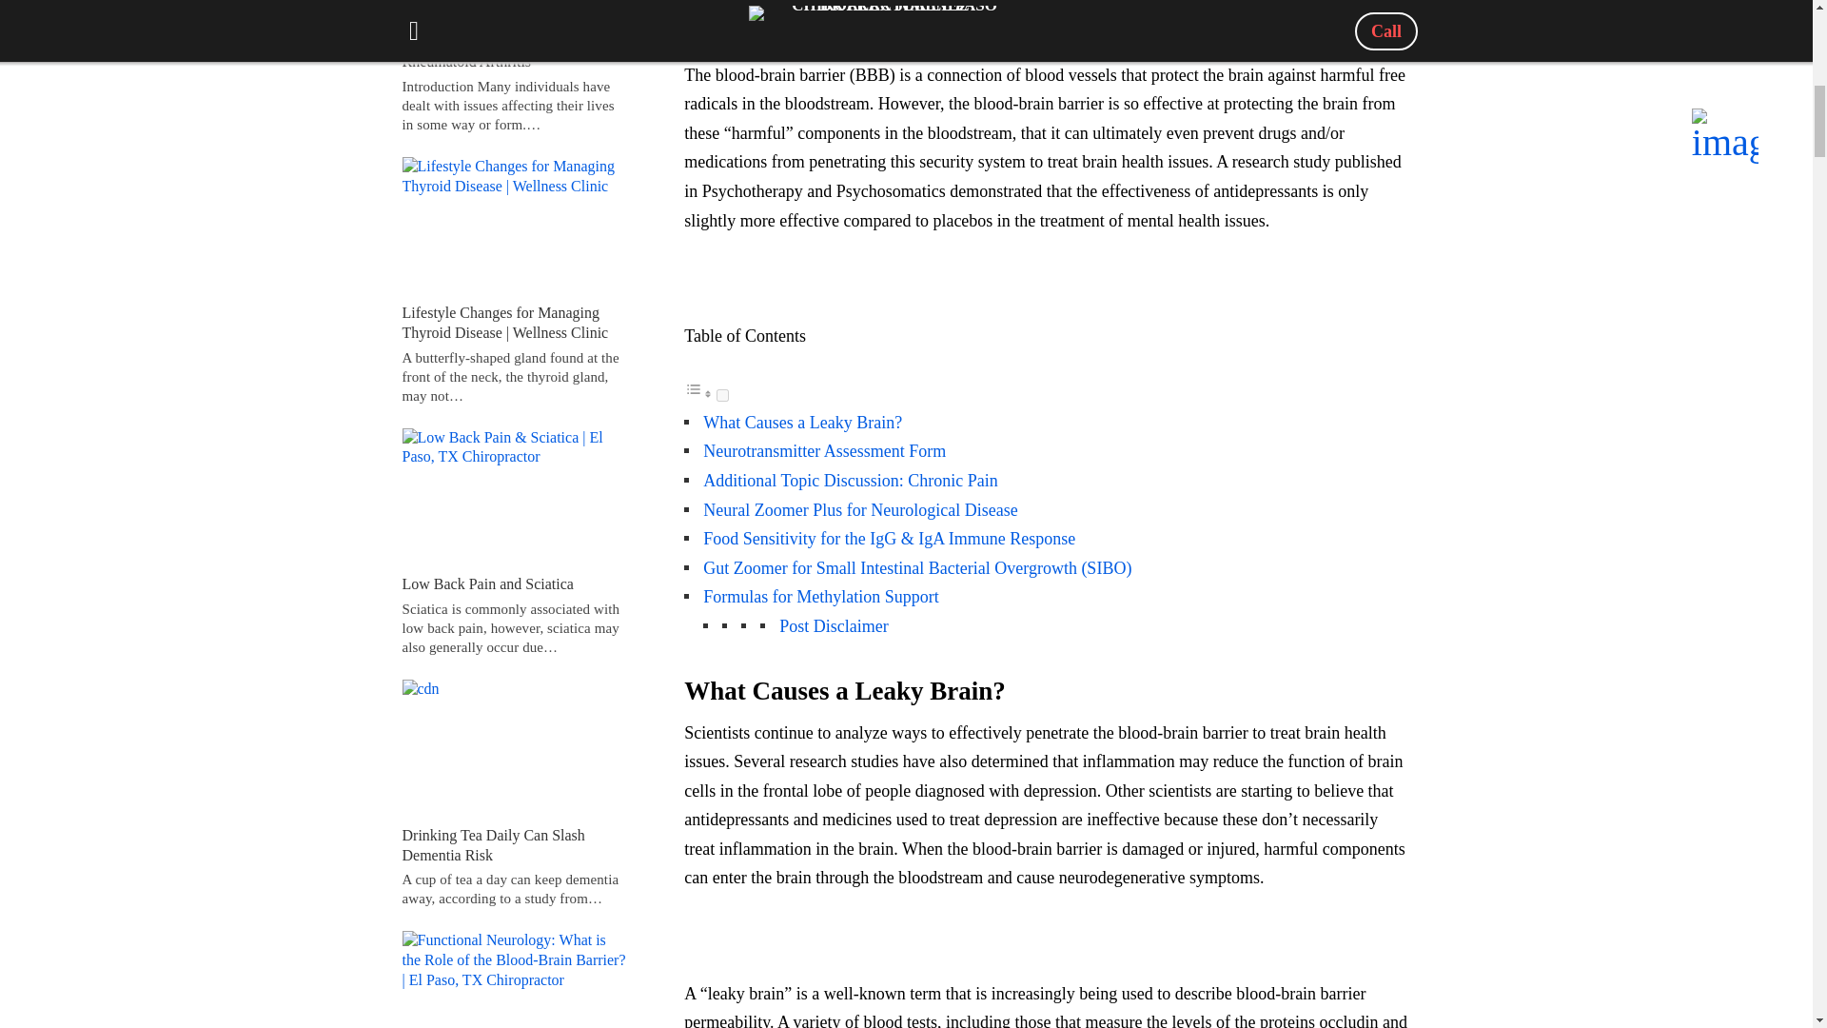 Image resolution: width=1827 pixels, height=1028 pixels. Describe the element at coordinates (851, 480) in the screenshot. I see `Additional Topic Discussion: Chronic Pain` at that location.